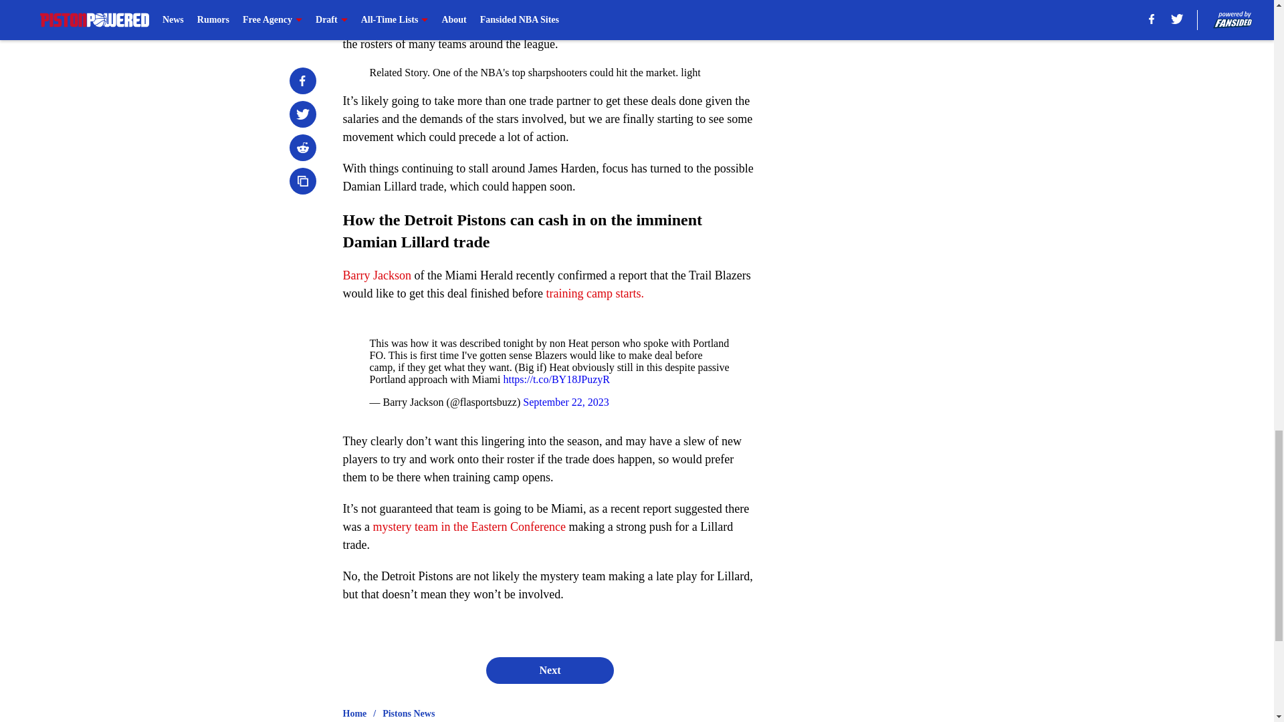 This screenshot has height=722, width=1284. I want to click on Next, so click(549, 670).